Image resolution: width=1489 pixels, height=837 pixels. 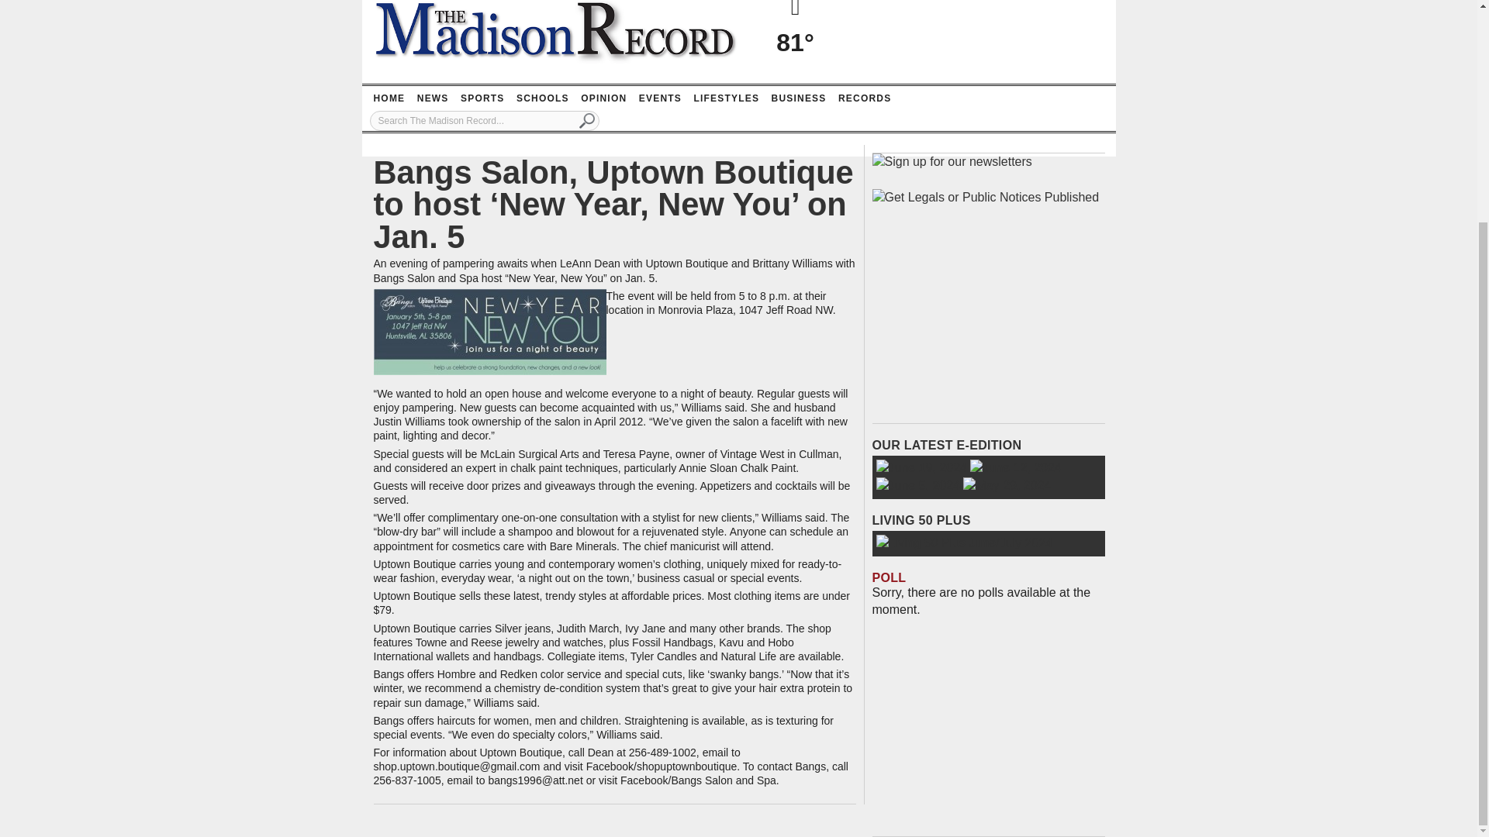 What do you see at coordinates (489, 332) in the screenshot?
I see `NewYearNewYou` at bounding box center [489, 332].